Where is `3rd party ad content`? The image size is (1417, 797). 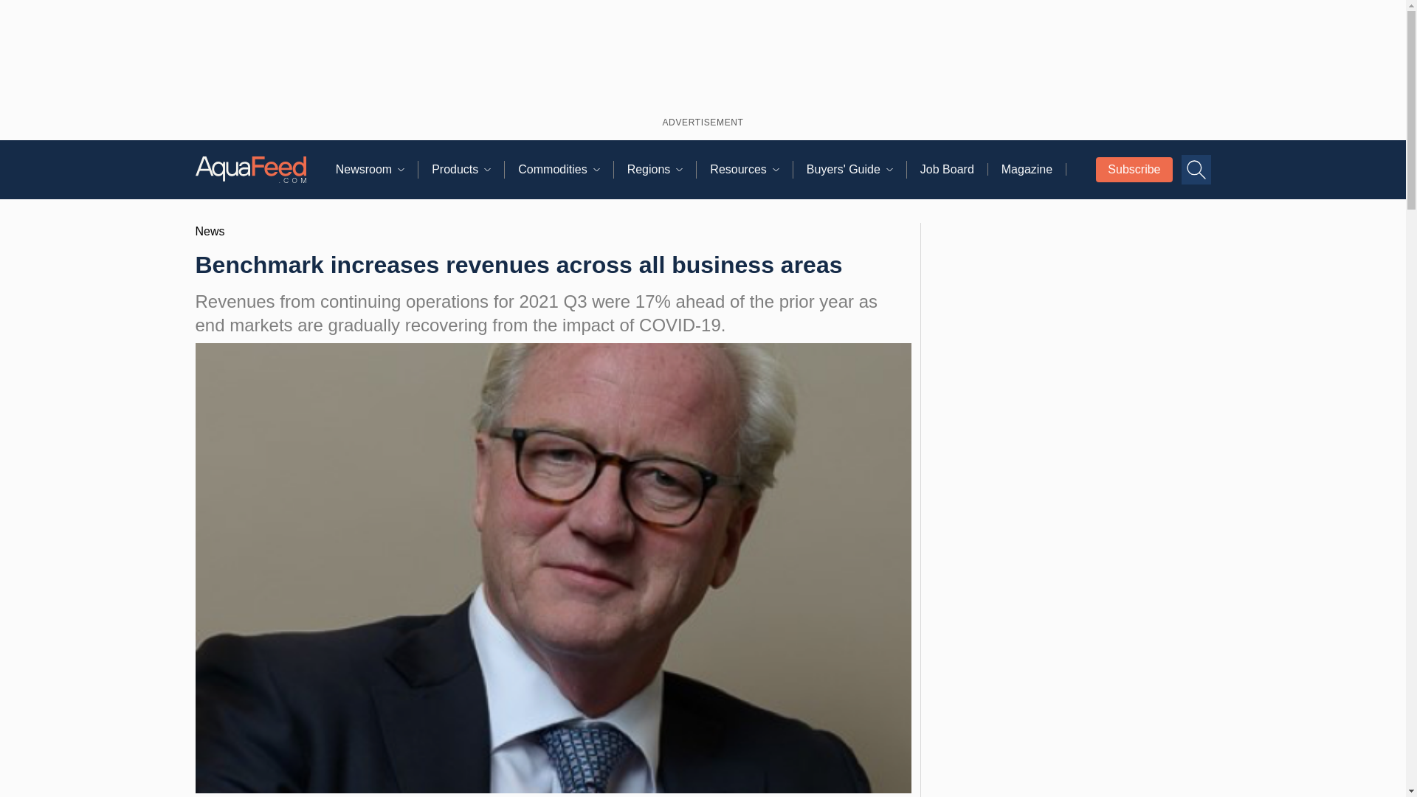 3rd party ad content is located at coordinates (703, 55).